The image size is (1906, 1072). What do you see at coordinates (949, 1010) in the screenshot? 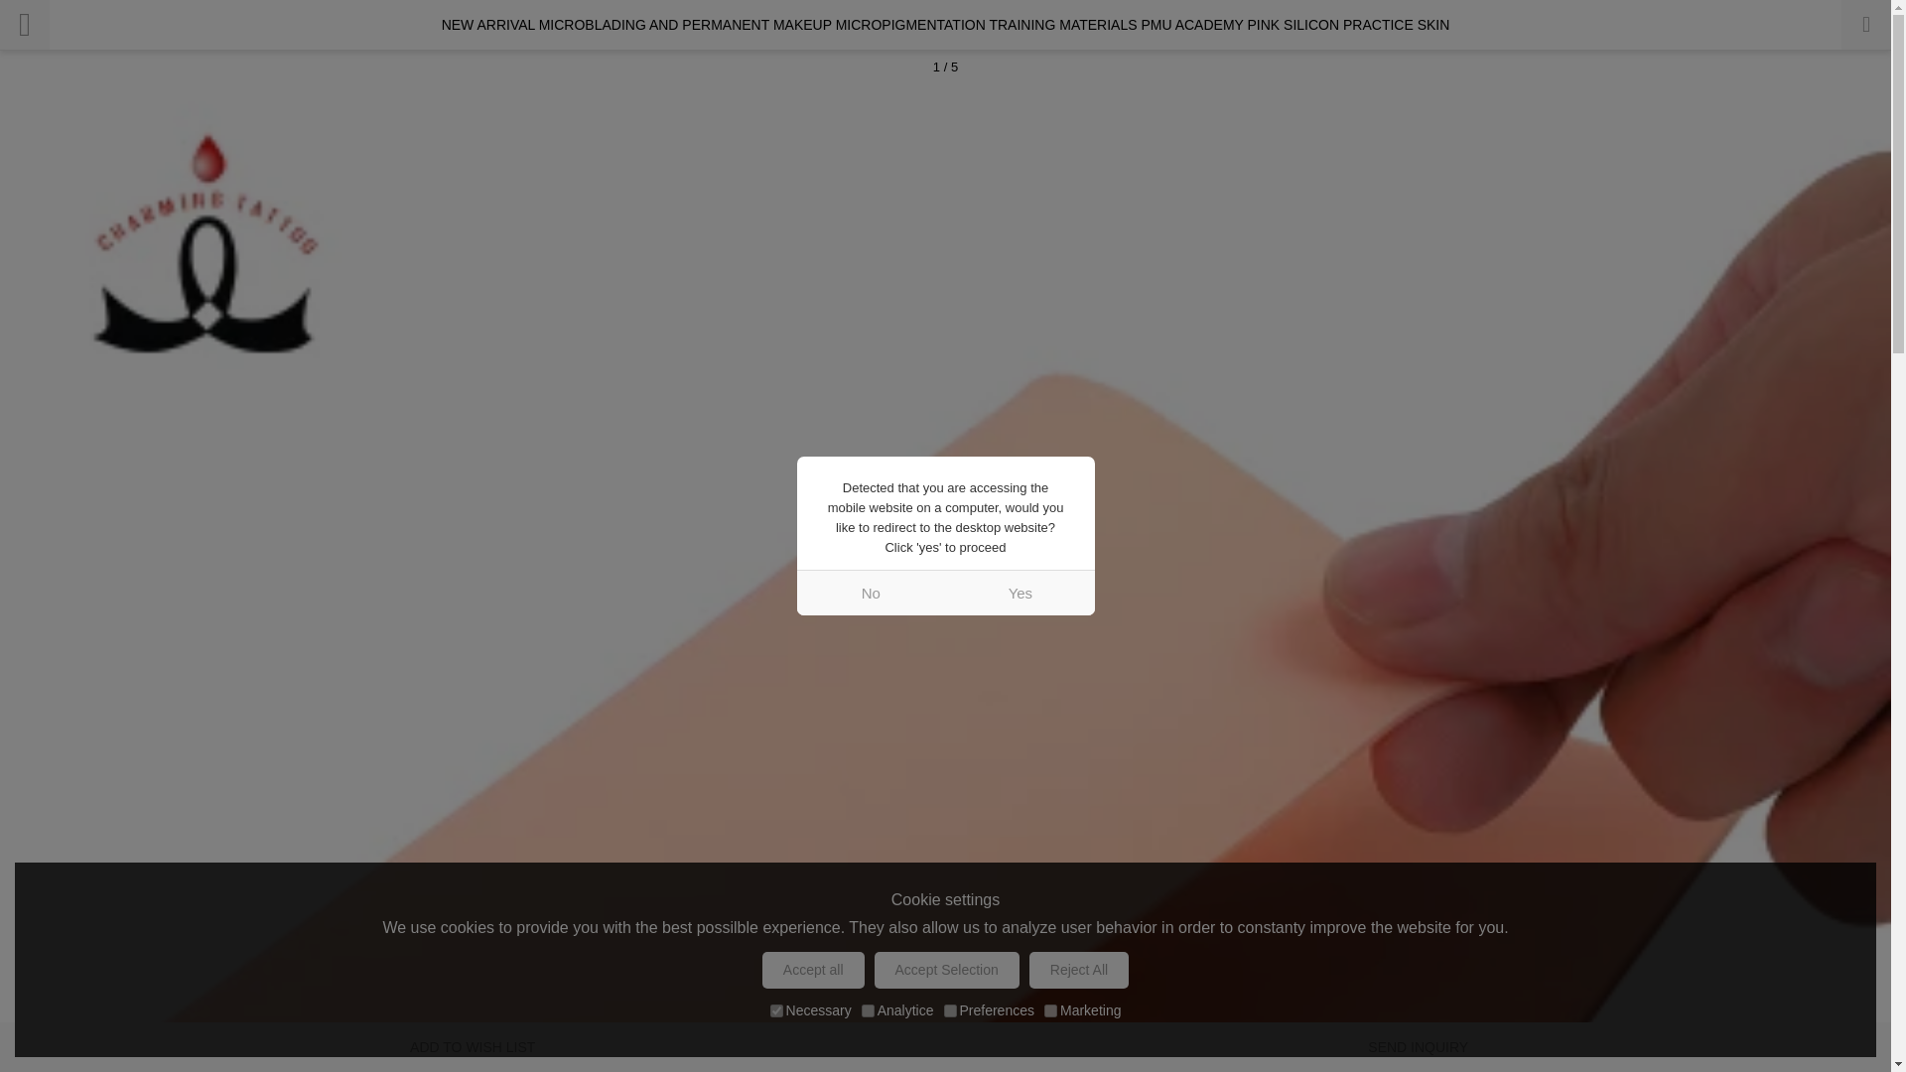
I see `on` at bounding box center [949, 1010].